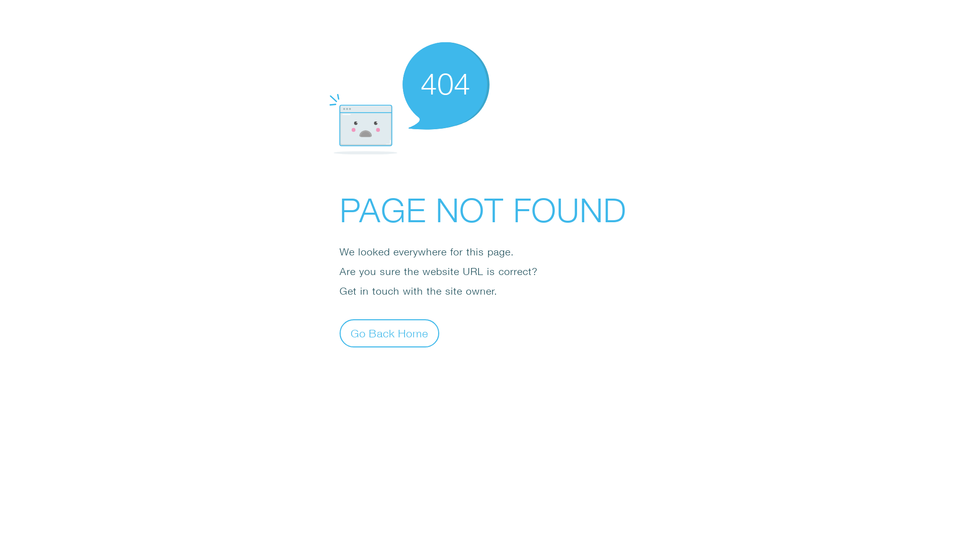 Image resolution: width=966 pixels, height=543 pixels. What do you see at coordinates (389, 333) in the screenshot?
I see `Go Back Home` at bounding box center [389, 333].